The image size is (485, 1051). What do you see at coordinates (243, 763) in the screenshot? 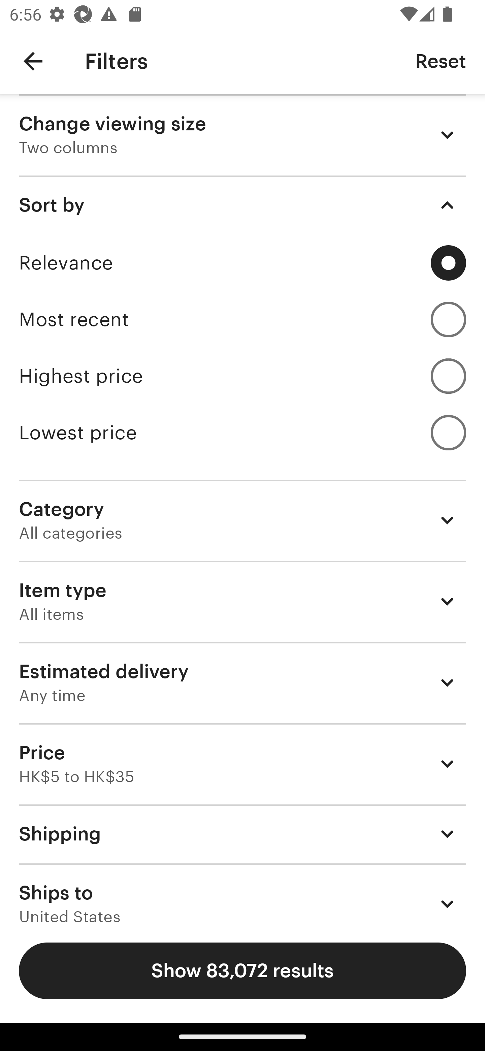
I see `Price HK$5 to HK$35` at bounding box center [243, 763].